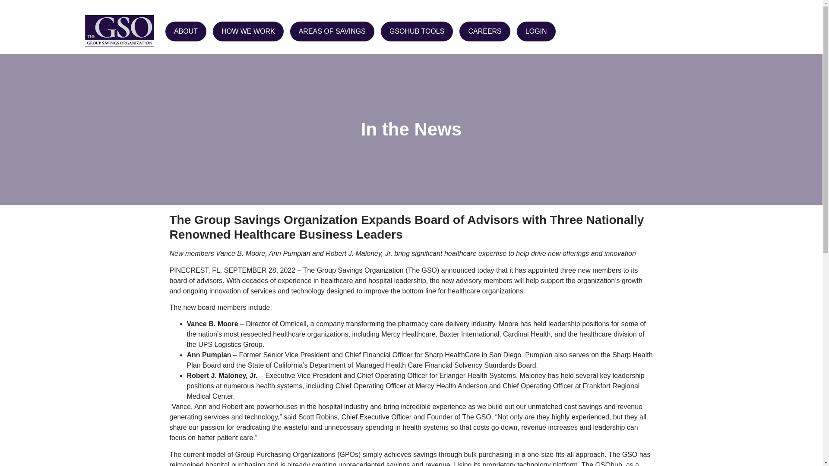 Image resolution: width=829 pixels, height=466 pixels. What do you see at coordinates (536, 31) in the screenshot?
I see `LOGIN` at bounding box center [536, 31].